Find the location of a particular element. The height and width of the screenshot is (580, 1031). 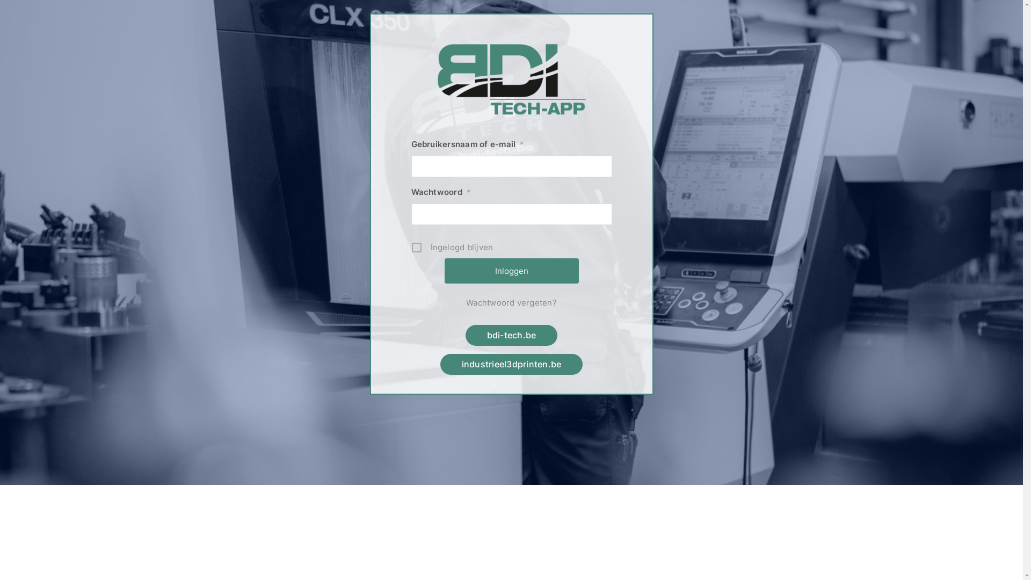

Wachtwoord vergeten? is located at coordinates (512, 303).